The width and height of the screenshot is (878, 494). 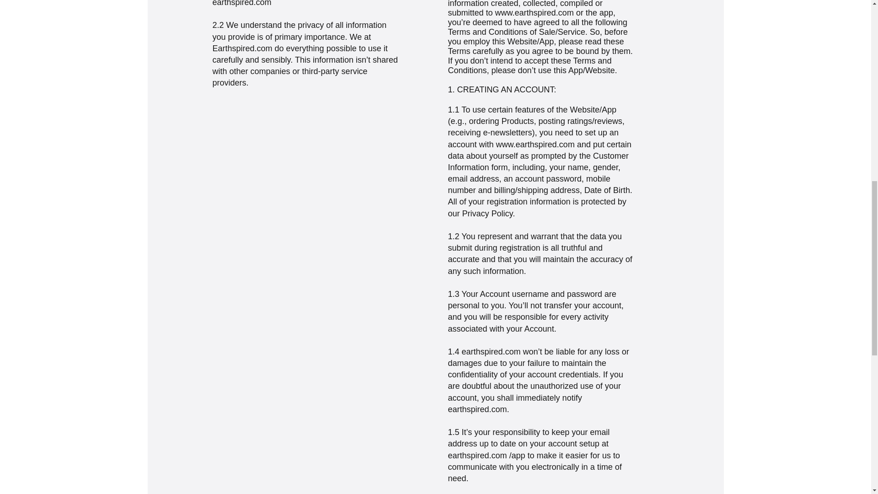 What do you see at coordinates (534, 13) in the screenshot?
I see `www.earthspired.com` at bounding box center [534, 13].